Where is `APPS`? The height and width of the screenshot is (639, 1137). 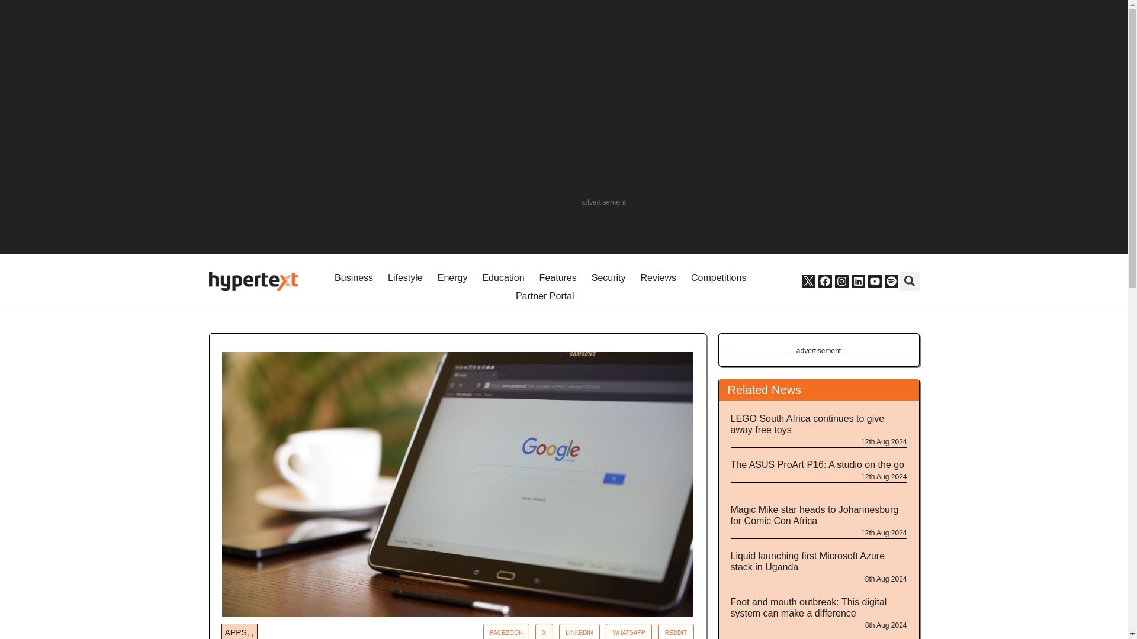 APPS is located at coordinates (236, 632).